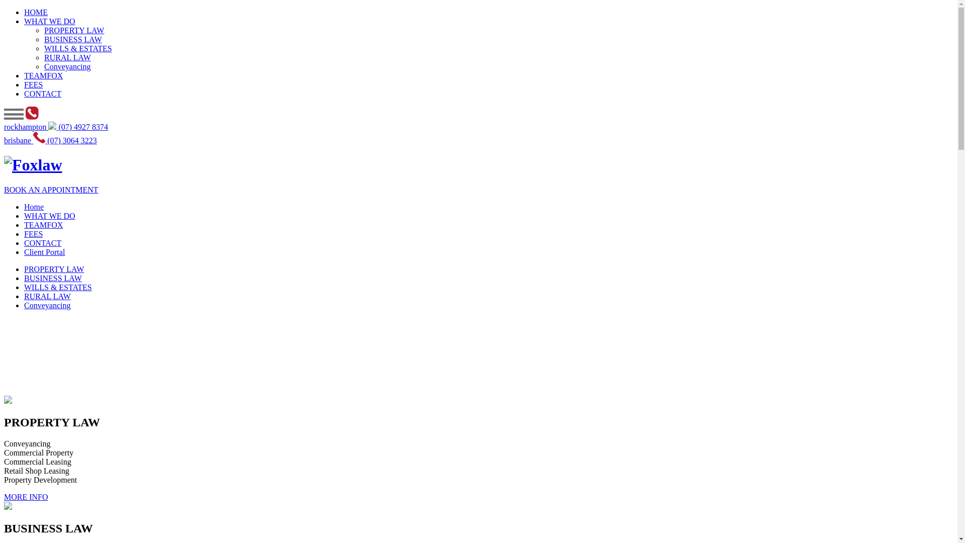  I want to click on BUSINESS LAW, so click(53, 279).